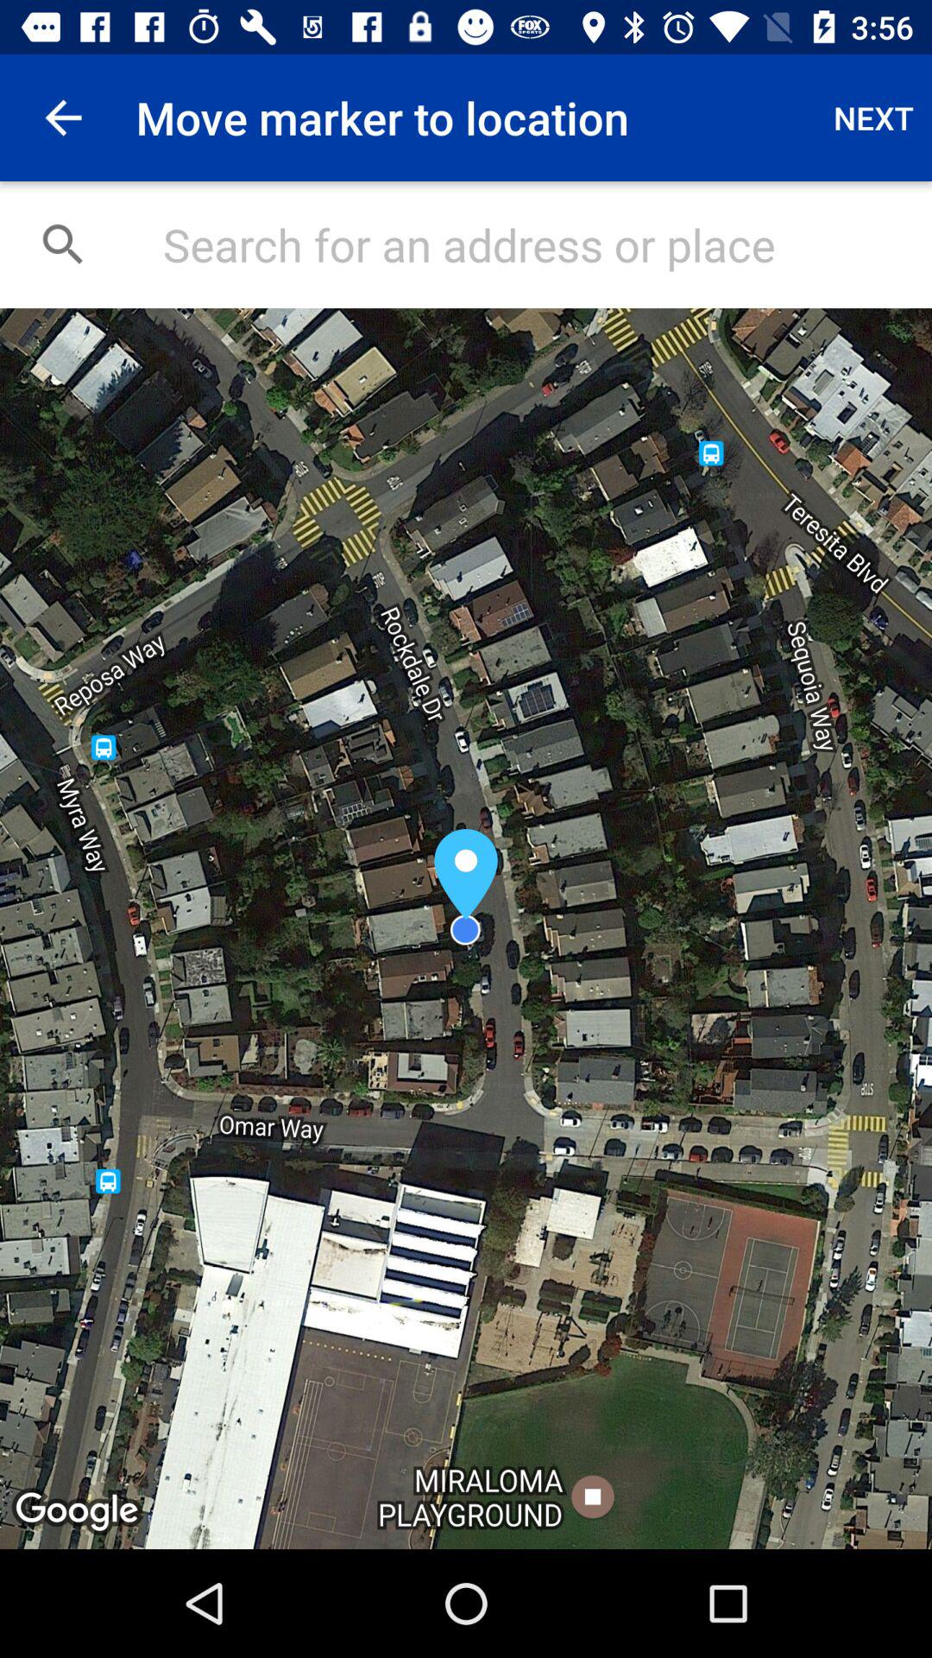 This screenshot has height=1658, width=932. What do you see at coordinates (873, 117) in the screenshot?
I see `tap the app next to move marker to` at bounding box center [873, 117].